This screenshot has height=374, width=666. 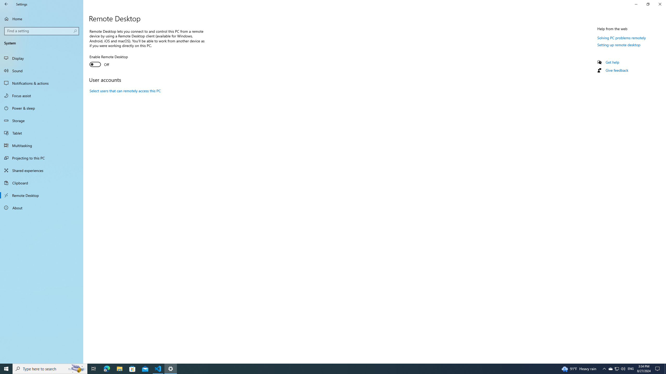 I want to click on Select users that can remotely access this PC, so click(x=6, y=369).